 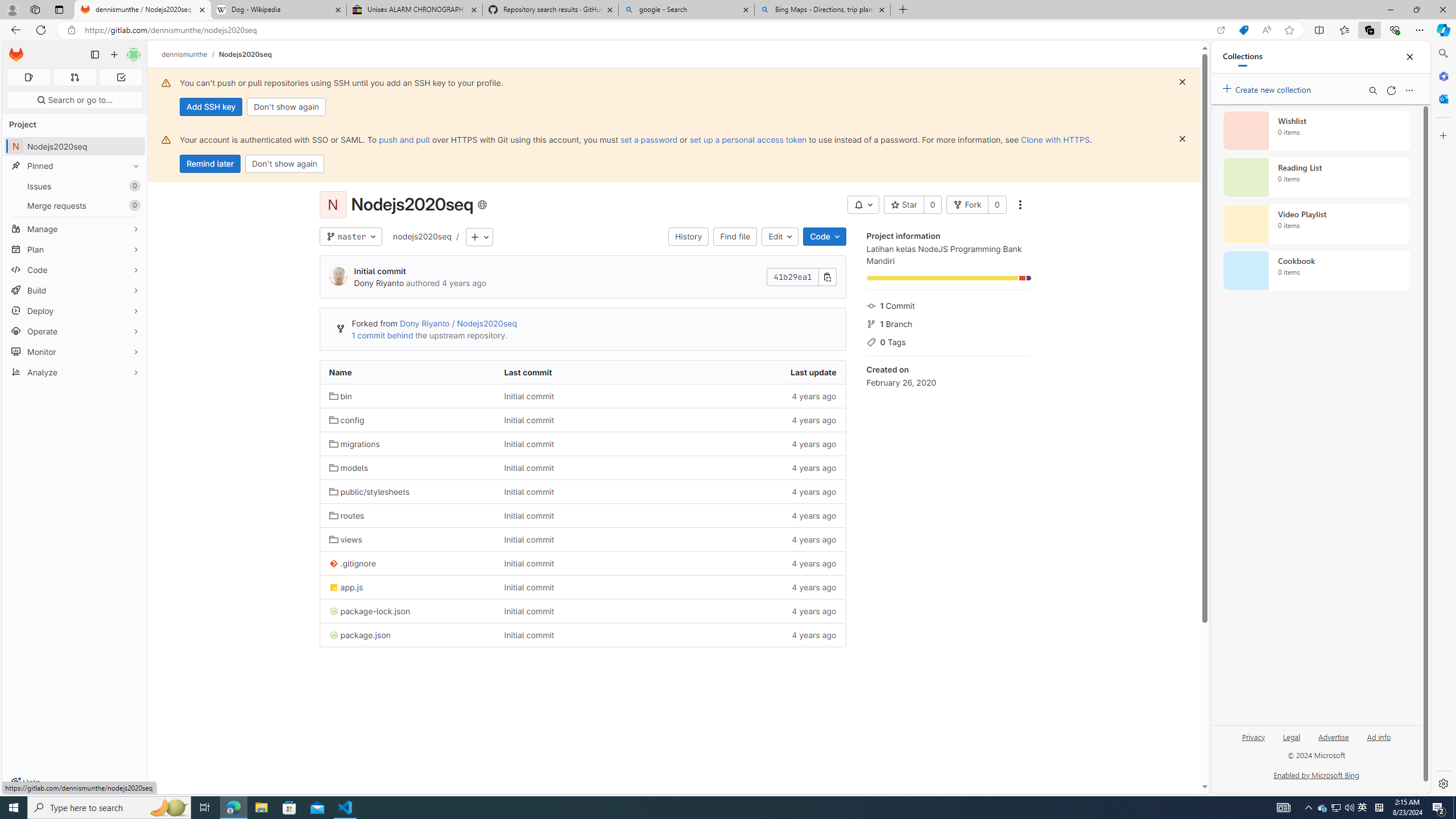 What do you see at coordinates (949, 305) in the screenshot?
I see `1 Commit` at bounding box center [949, 305].